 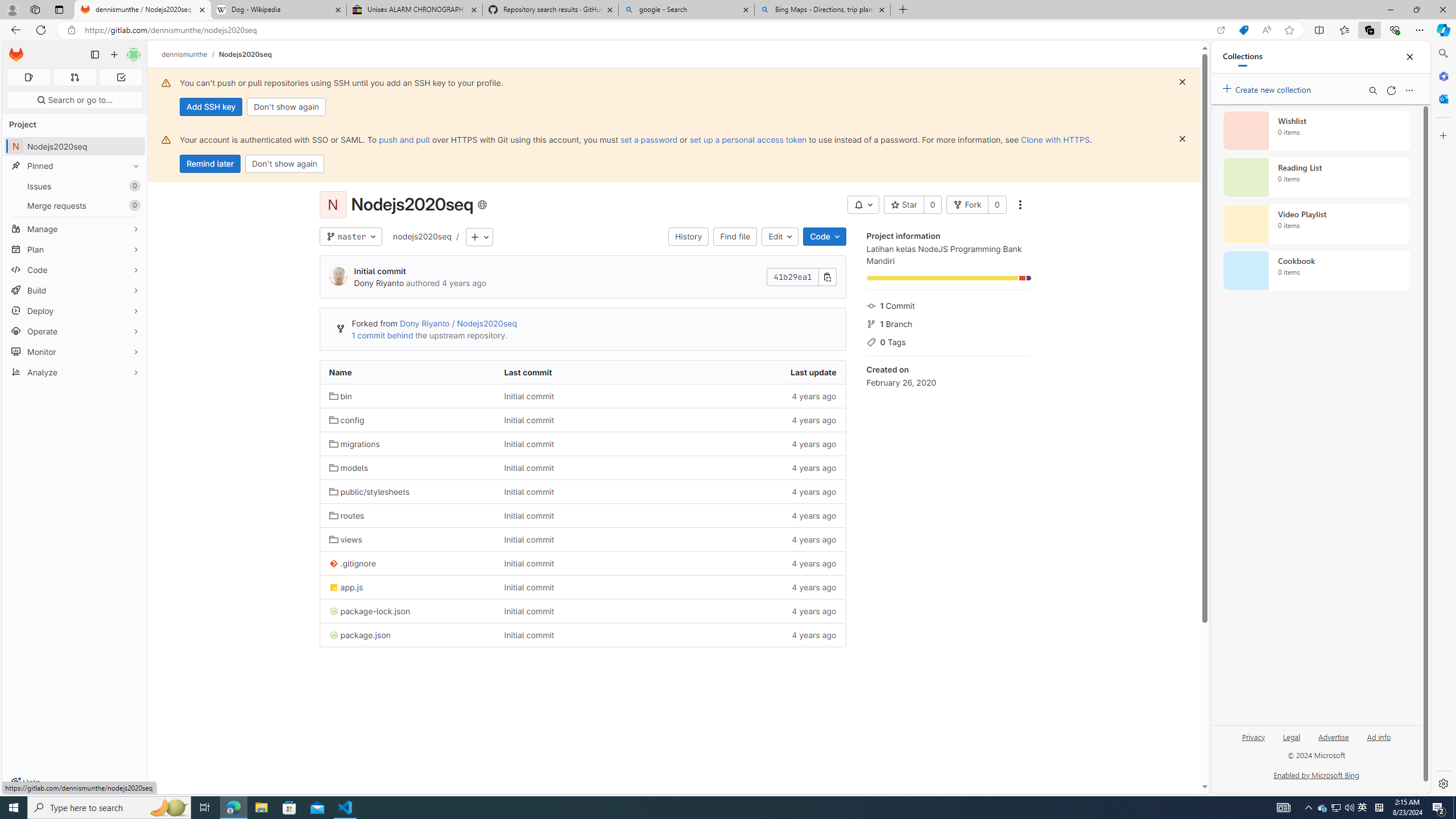 What do you see at coordinates (949, 305) in the screenshot?
I see `1 Commit` at bounding box center [949, 305].